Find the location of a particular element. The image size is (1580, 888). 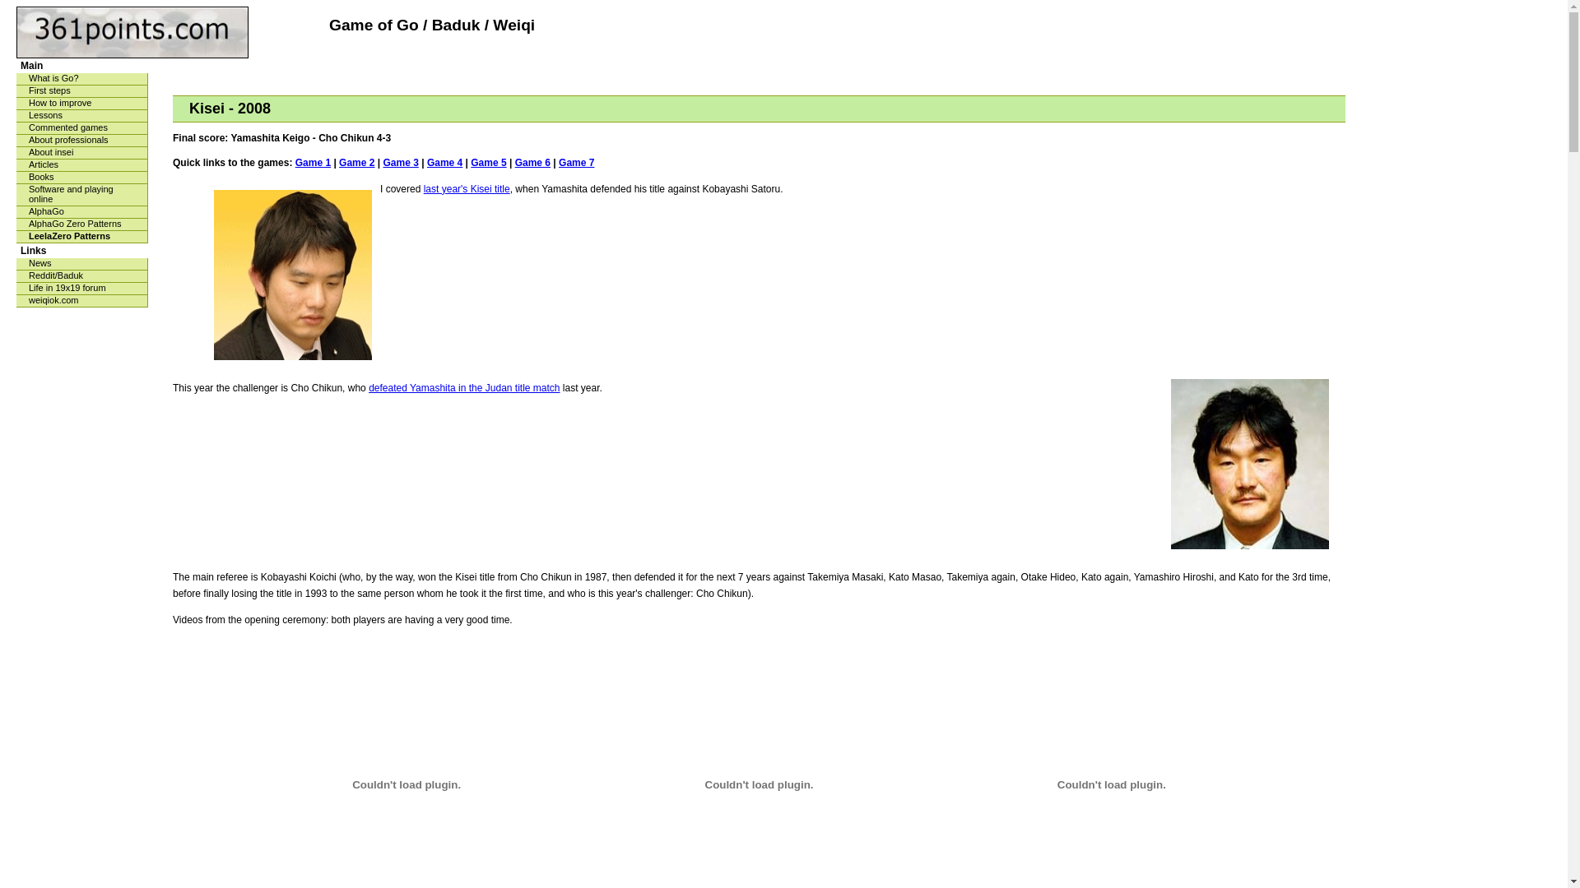

Game 5 is located at coordinates (489, 163).